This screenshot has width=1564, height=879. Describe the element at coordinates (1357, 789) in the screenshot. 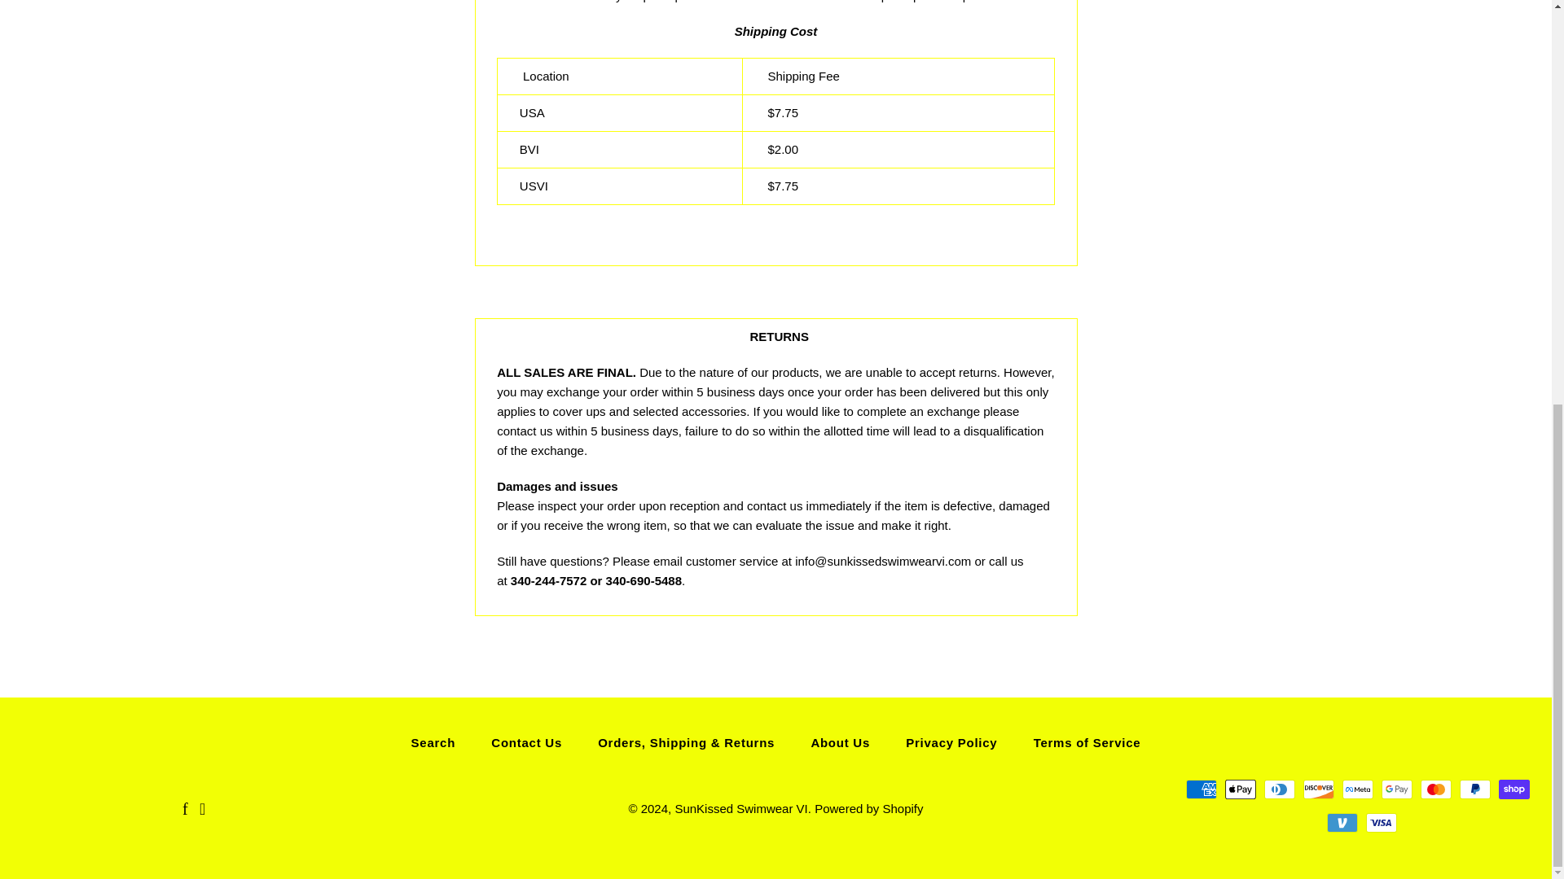

I see `Meta Pay` at that location.